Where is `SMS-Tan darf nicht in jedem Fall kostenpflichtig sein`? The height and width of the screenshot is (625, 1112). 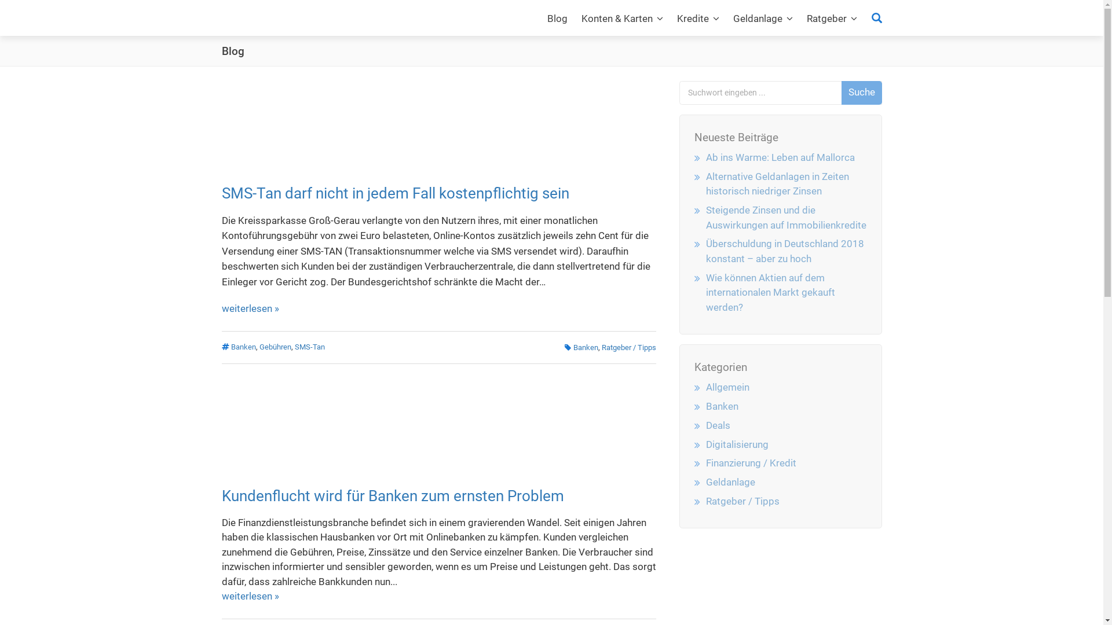 SMS-Tan darf nicht in jedem Fall kostenpflichtig sein is located at coordinates (438, 124).